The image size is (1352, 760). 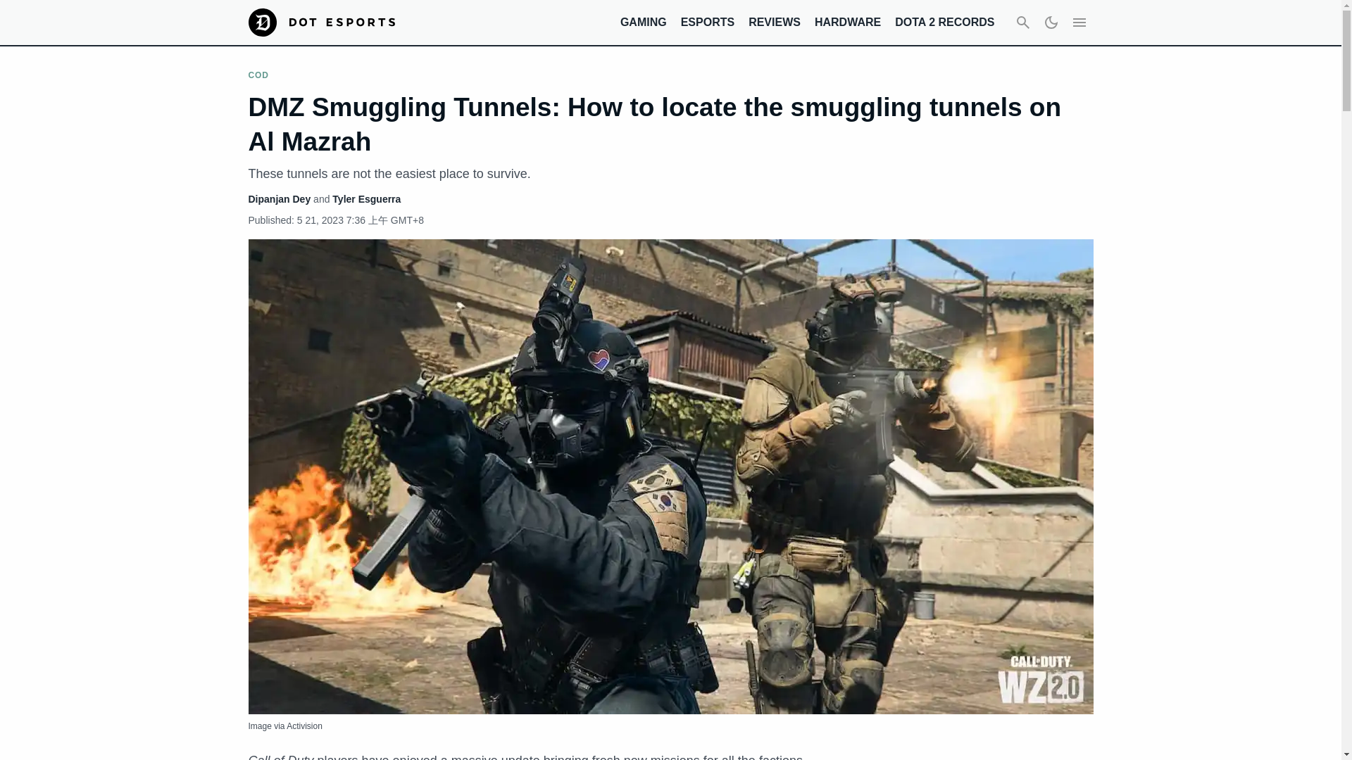 What do you see at coordinates (775, 21) in the screenshot?
I see `REVIEWS` at bounding box center [775, 21].